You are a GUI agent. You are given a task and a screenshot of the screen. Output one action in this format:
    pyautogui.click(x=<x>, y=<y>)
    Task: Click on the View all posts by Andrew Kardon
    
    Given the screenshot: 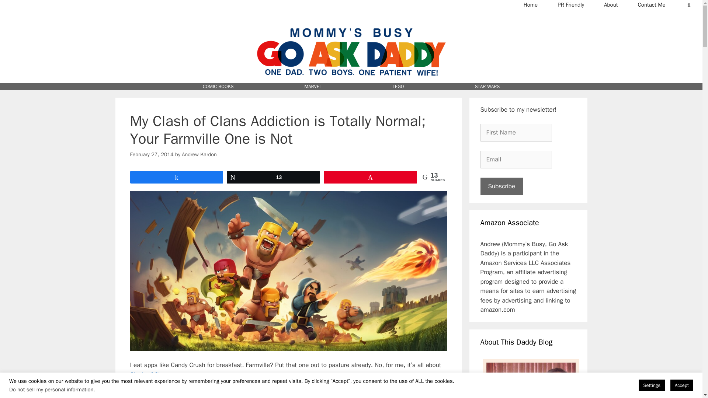 What is the action you would take?
    pyautogui.click(x=199, y=154)
    